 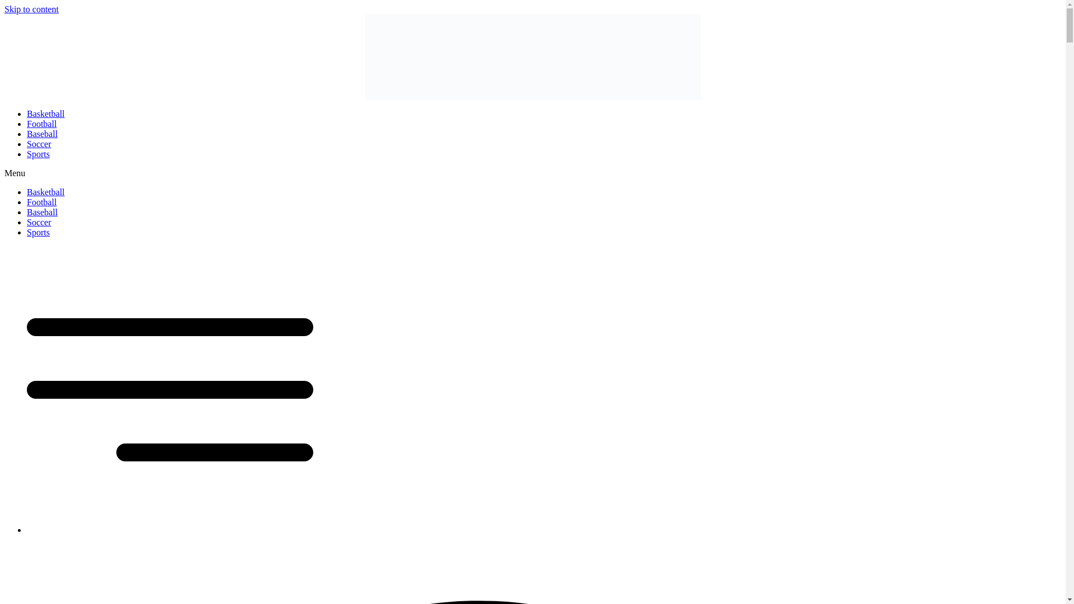 I want to click on Skip to content, so click(x=31, y=9).